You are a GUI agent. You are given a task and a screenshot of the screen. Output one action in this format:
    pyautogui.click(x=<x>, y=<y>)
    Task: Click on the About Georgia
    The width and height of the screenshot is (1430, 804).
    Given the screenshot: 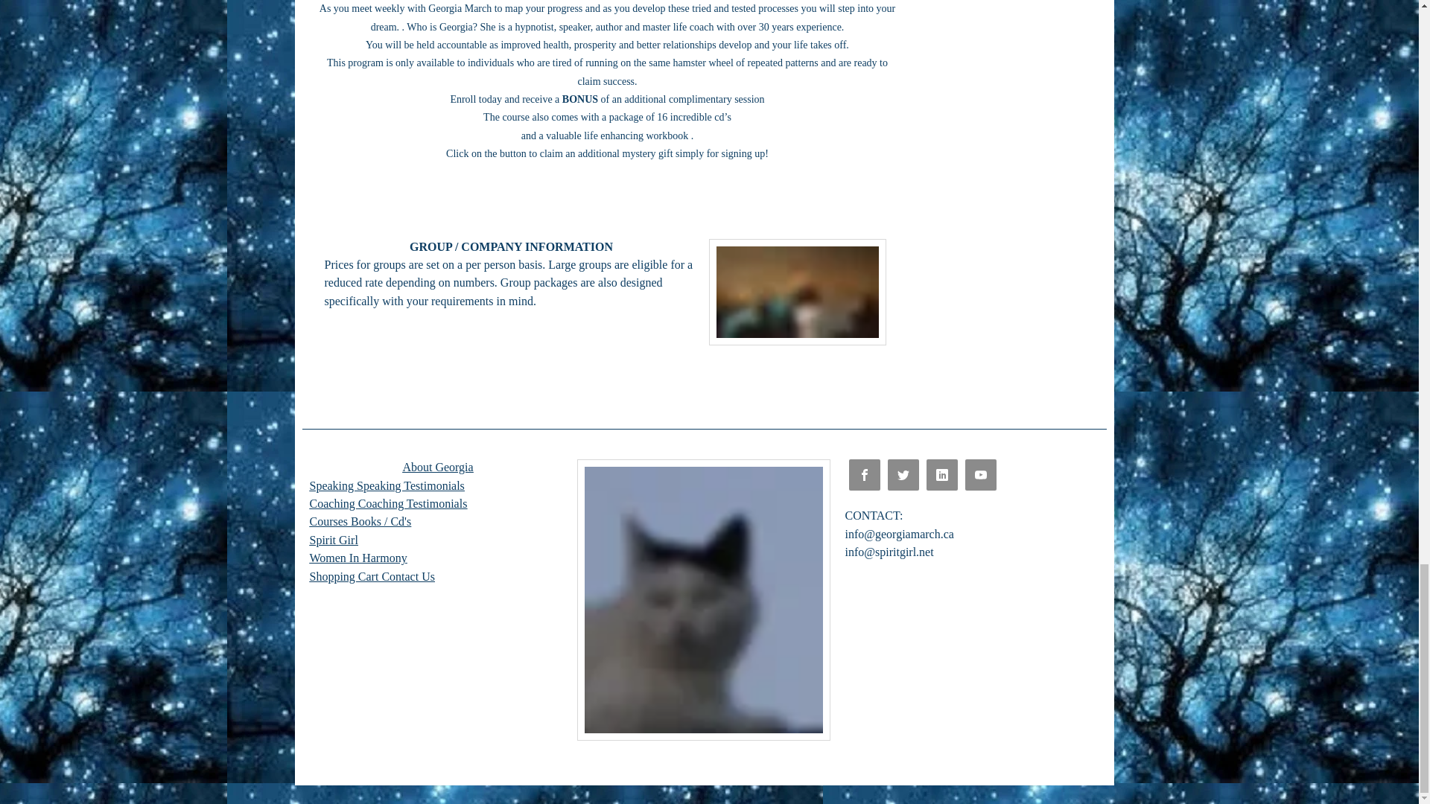 What is the action you would take?
    pyautogui.click(x=437, y=467)
    